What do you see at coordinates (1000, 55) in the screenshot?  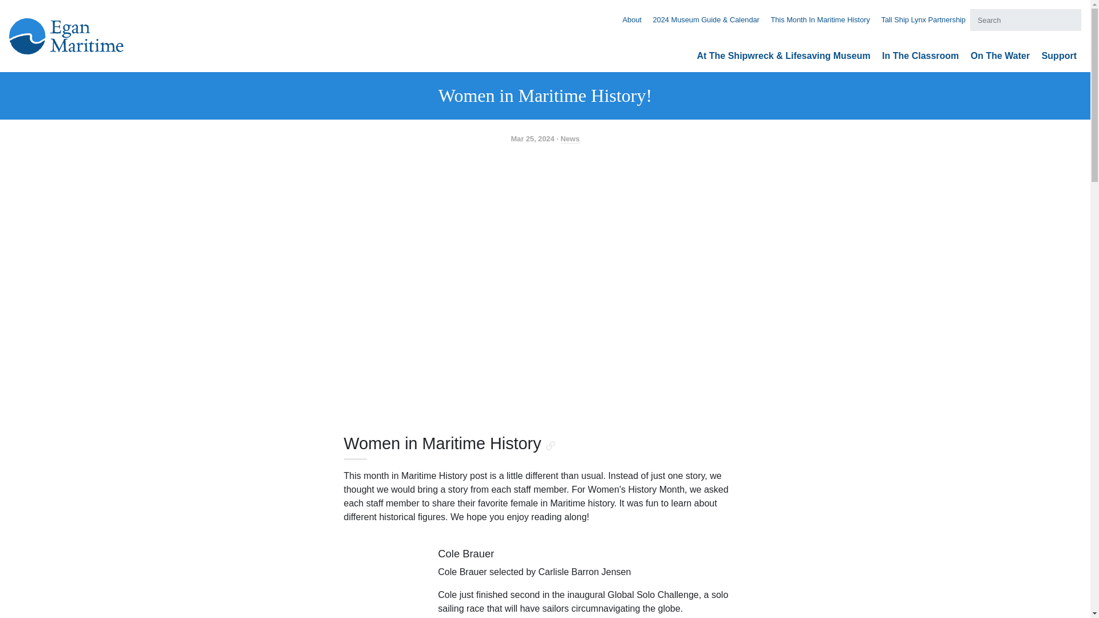 I see `On The Water` at bounding box center [1000, 55].